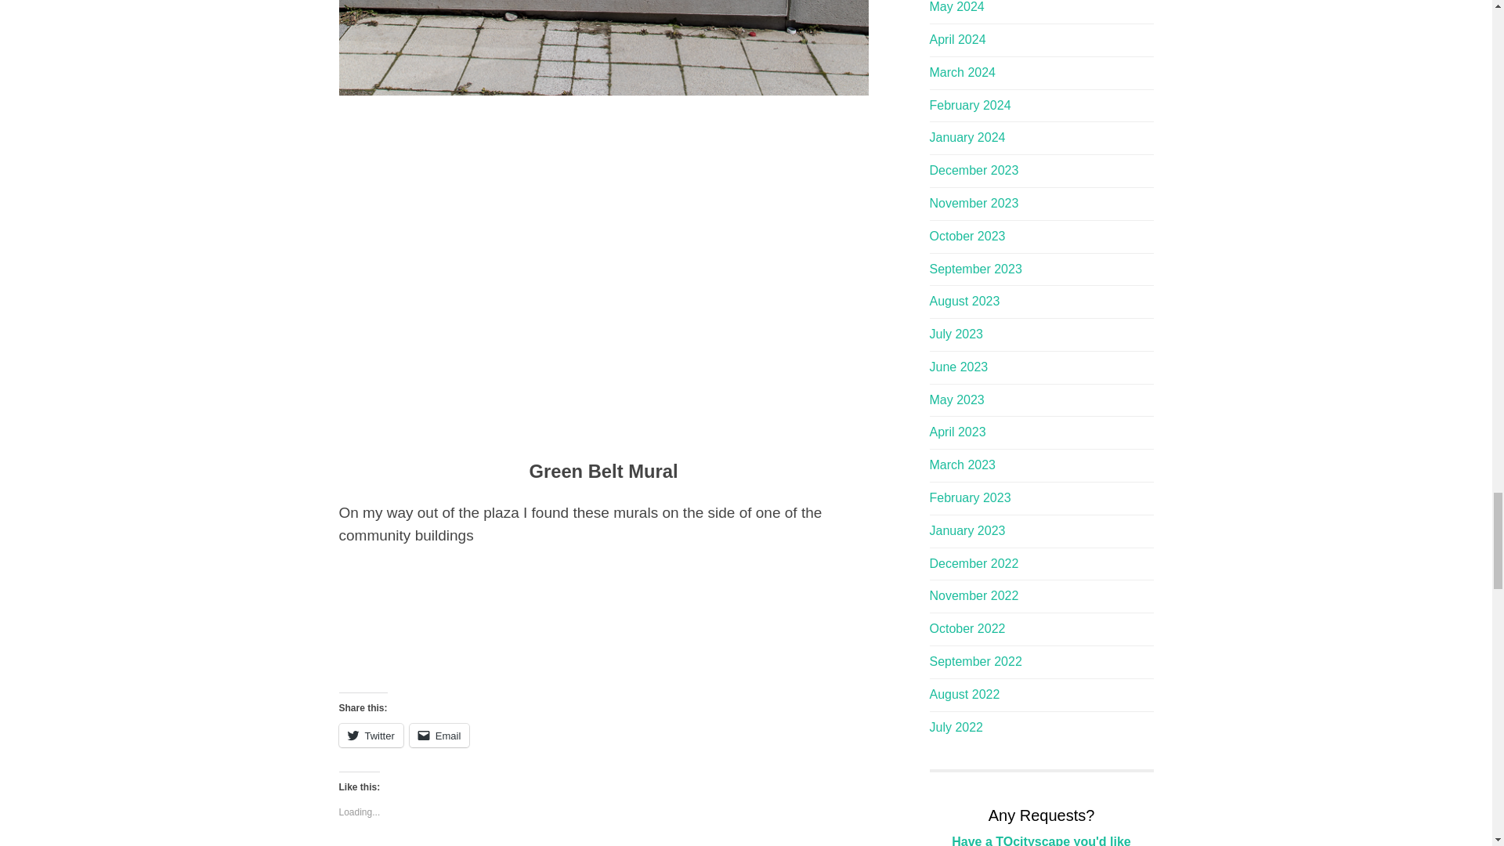  Describe the element at coordinates (439, 735) in the screenshot. I see `Click to email a link to a friend` at that location.